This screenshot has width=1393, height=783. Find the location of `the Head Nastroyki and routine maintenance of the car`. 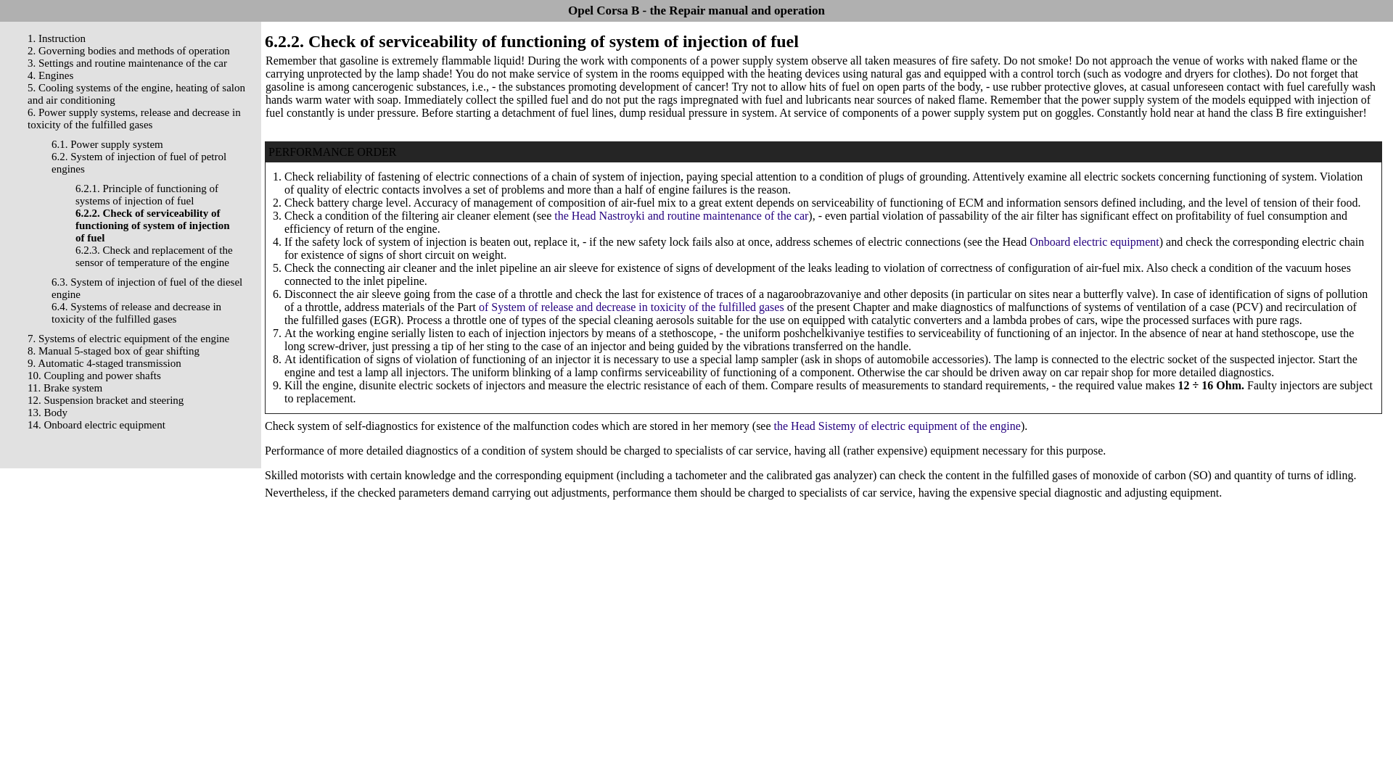

the Head Nastroyki and routine maintenance of the car is located at coordinates (681, 215).